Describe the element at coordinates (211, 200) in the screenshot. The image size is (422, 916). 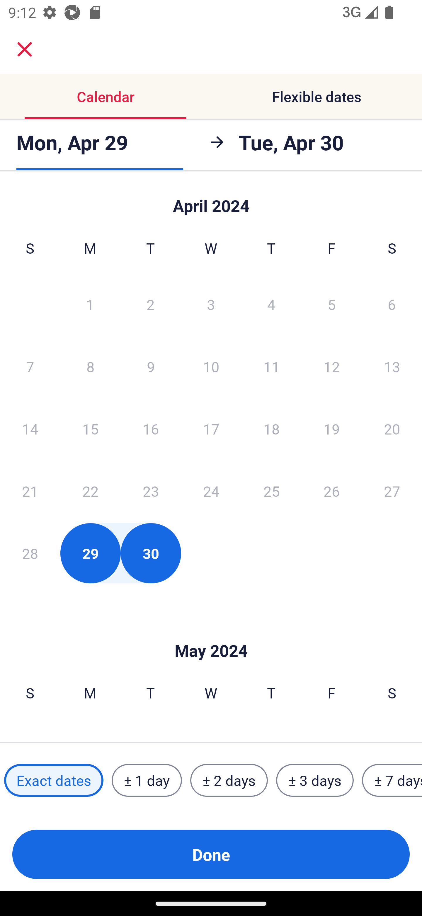
I see `Skip to Done` at that location.